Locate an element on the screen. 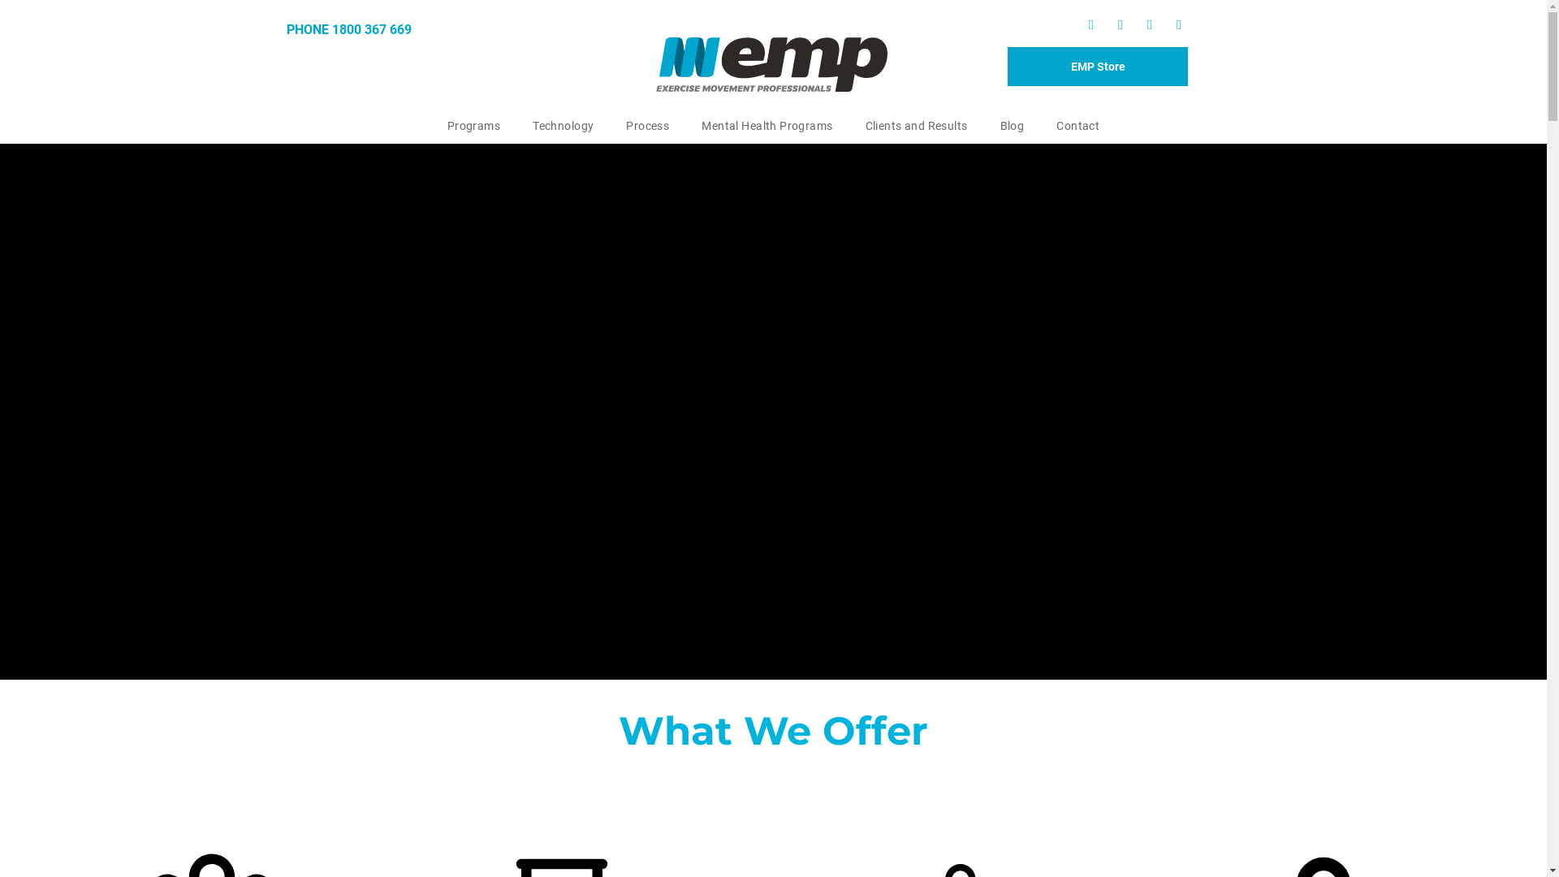 This screenshot has height=877, width=1559. Process is located at coordinates (648, 127).